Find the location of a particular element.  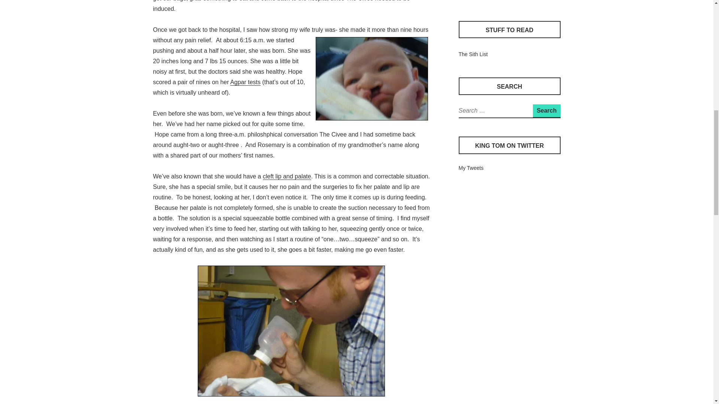

cleft lip and palate is located at coordinates (287, 177).